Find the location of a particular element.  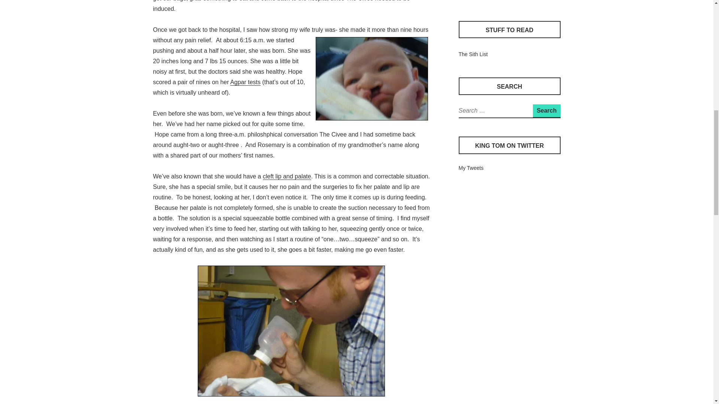

cleft lip and palate is located at coordinates (287, 177).